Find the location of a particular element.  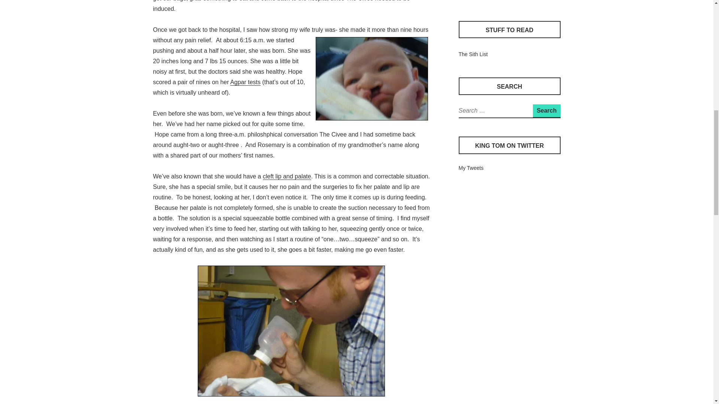

cleft lip and palate is located at coordinates (287, 177).